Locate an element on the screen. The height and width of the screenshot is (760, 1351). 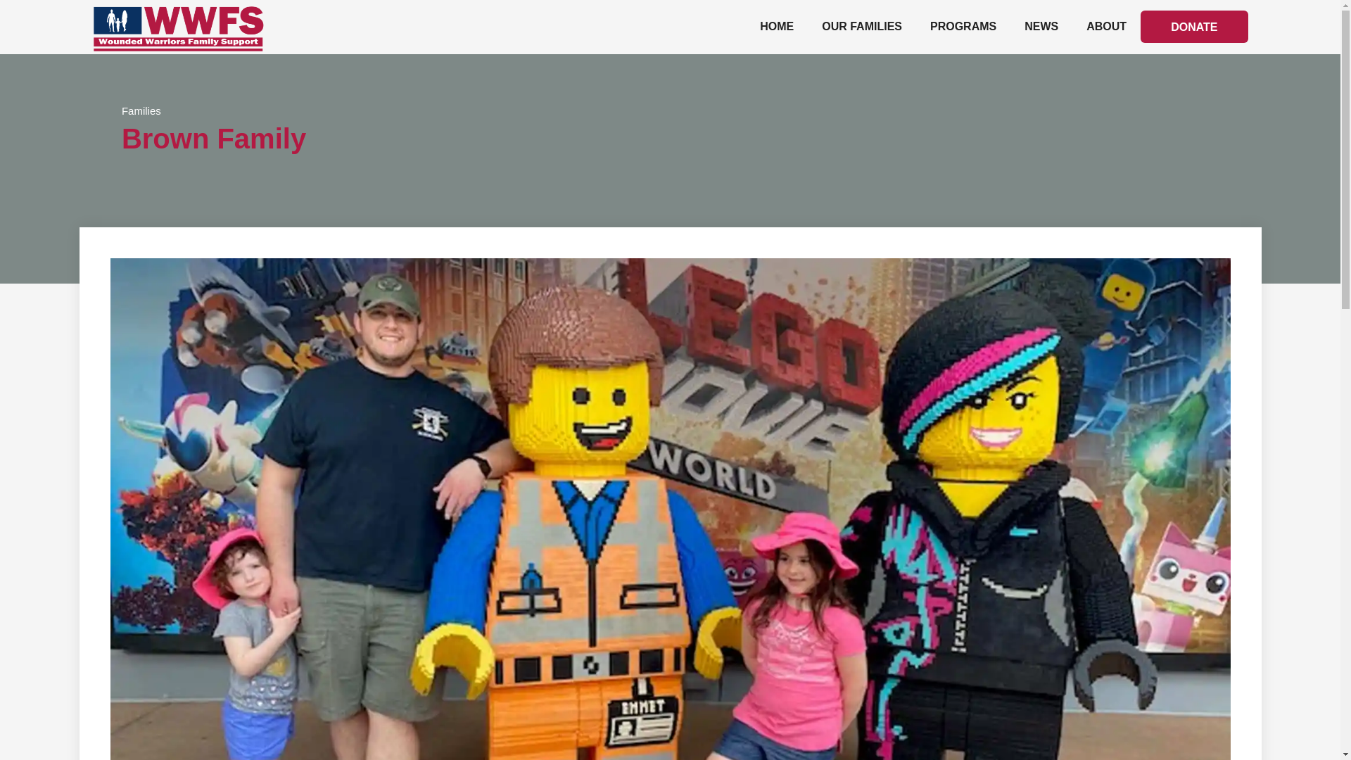
OUR FAMILIES is located at coordinates (861, 27).